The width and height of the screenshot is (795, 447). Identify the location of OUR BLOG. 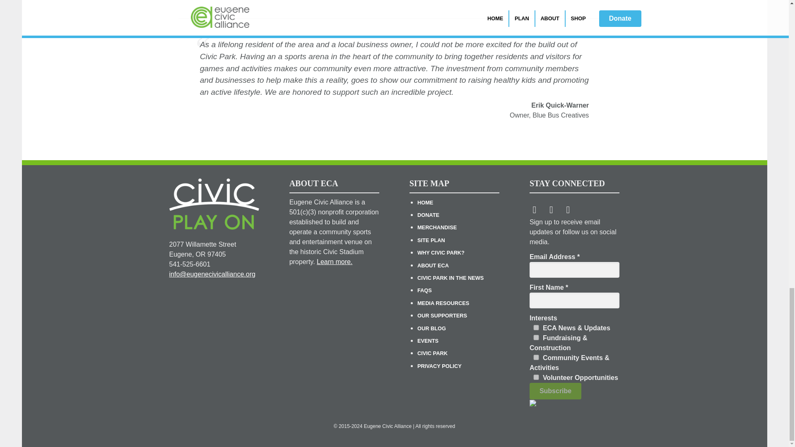
(431, 329).